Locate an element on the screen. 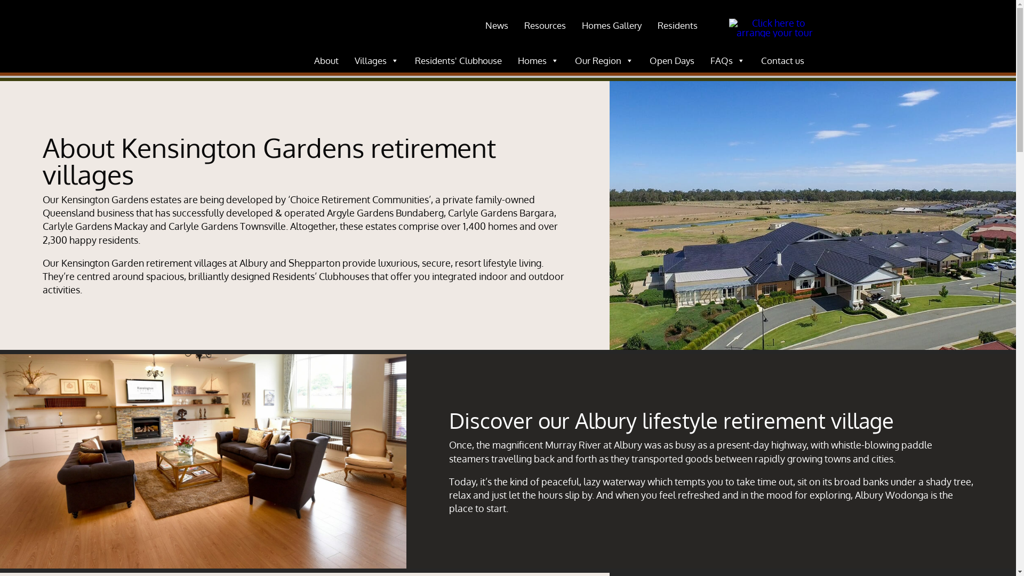 The width and height of the screenshot is (1024, 576). Homes Gallery is located at coordinates (612, 26).